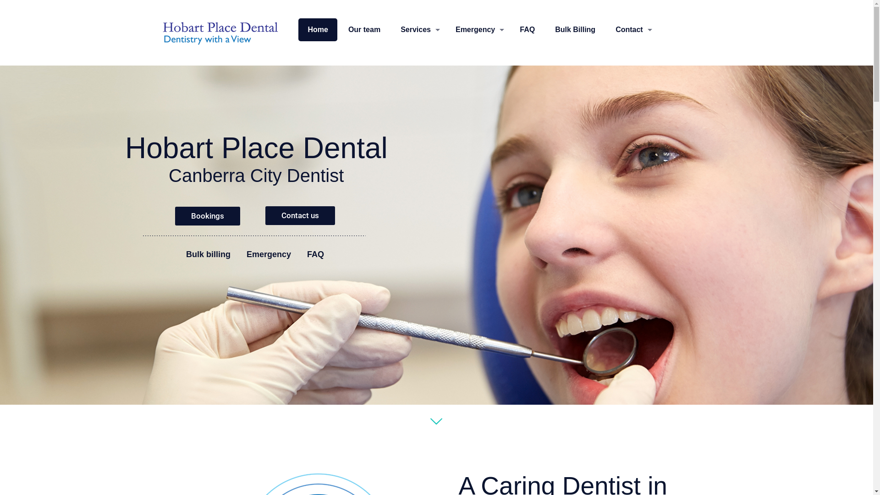  Describe the element at coordinates (527, 30) in the screenshot. I see `FAQ` at that location.